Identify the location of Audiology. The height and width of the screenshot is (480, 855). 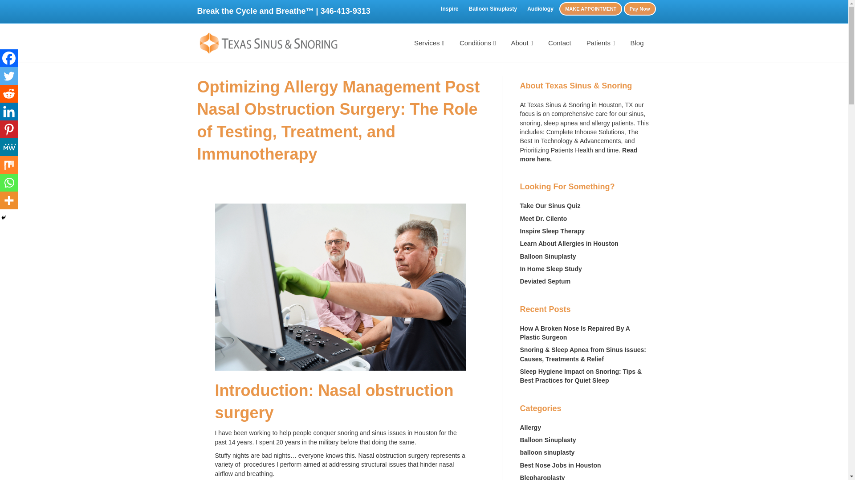
(540, 9).